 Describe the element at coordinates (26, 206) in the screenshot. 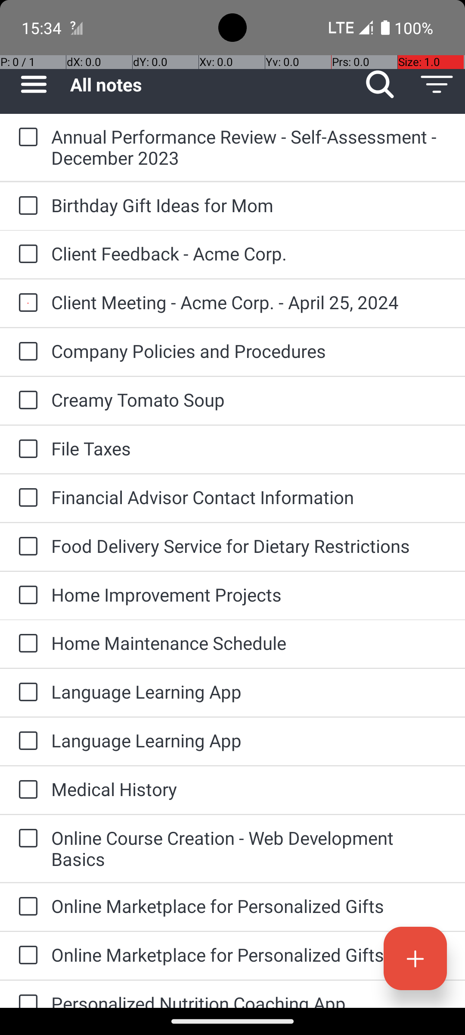

I see `to-do: Birthday Gift Ideas for Mom` at that location.